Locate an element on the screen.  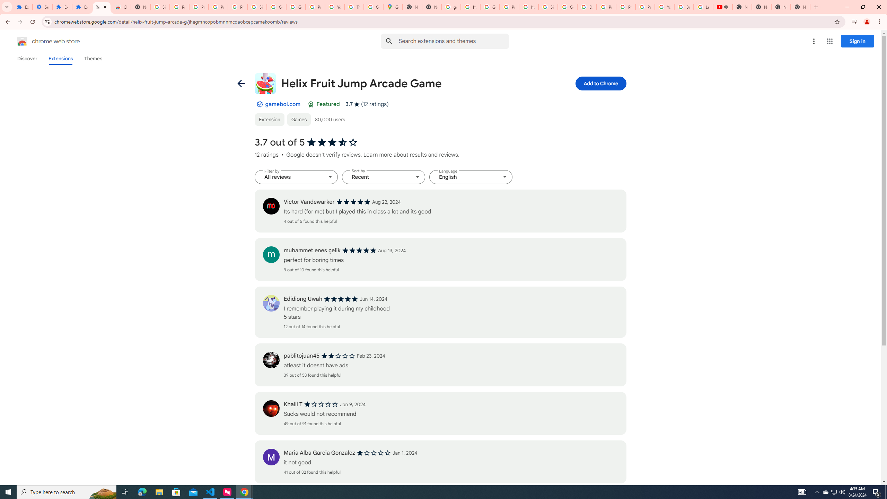
5 out of 5 stars is located at coordinates (341, 299).